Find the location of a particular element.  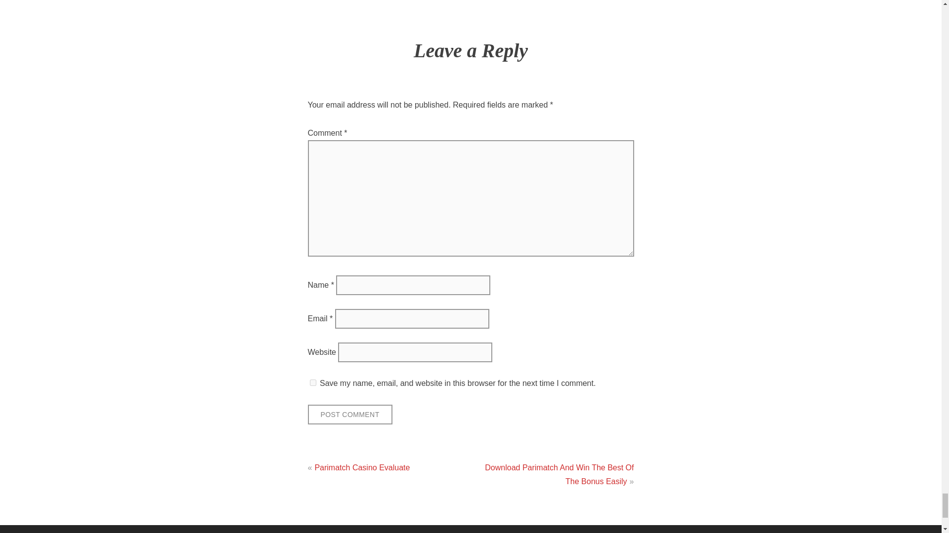

Post Comment is located at coordinates (349, 415).